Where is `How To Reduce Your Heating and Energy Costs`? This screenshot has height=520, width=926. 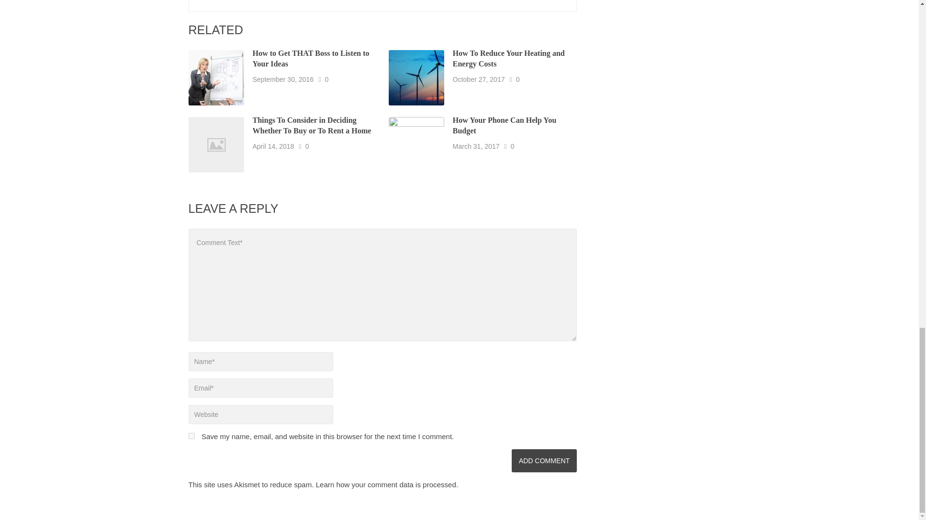 How To Reduce Your Heating and Energy Costs is located at coordinates (508, 58).